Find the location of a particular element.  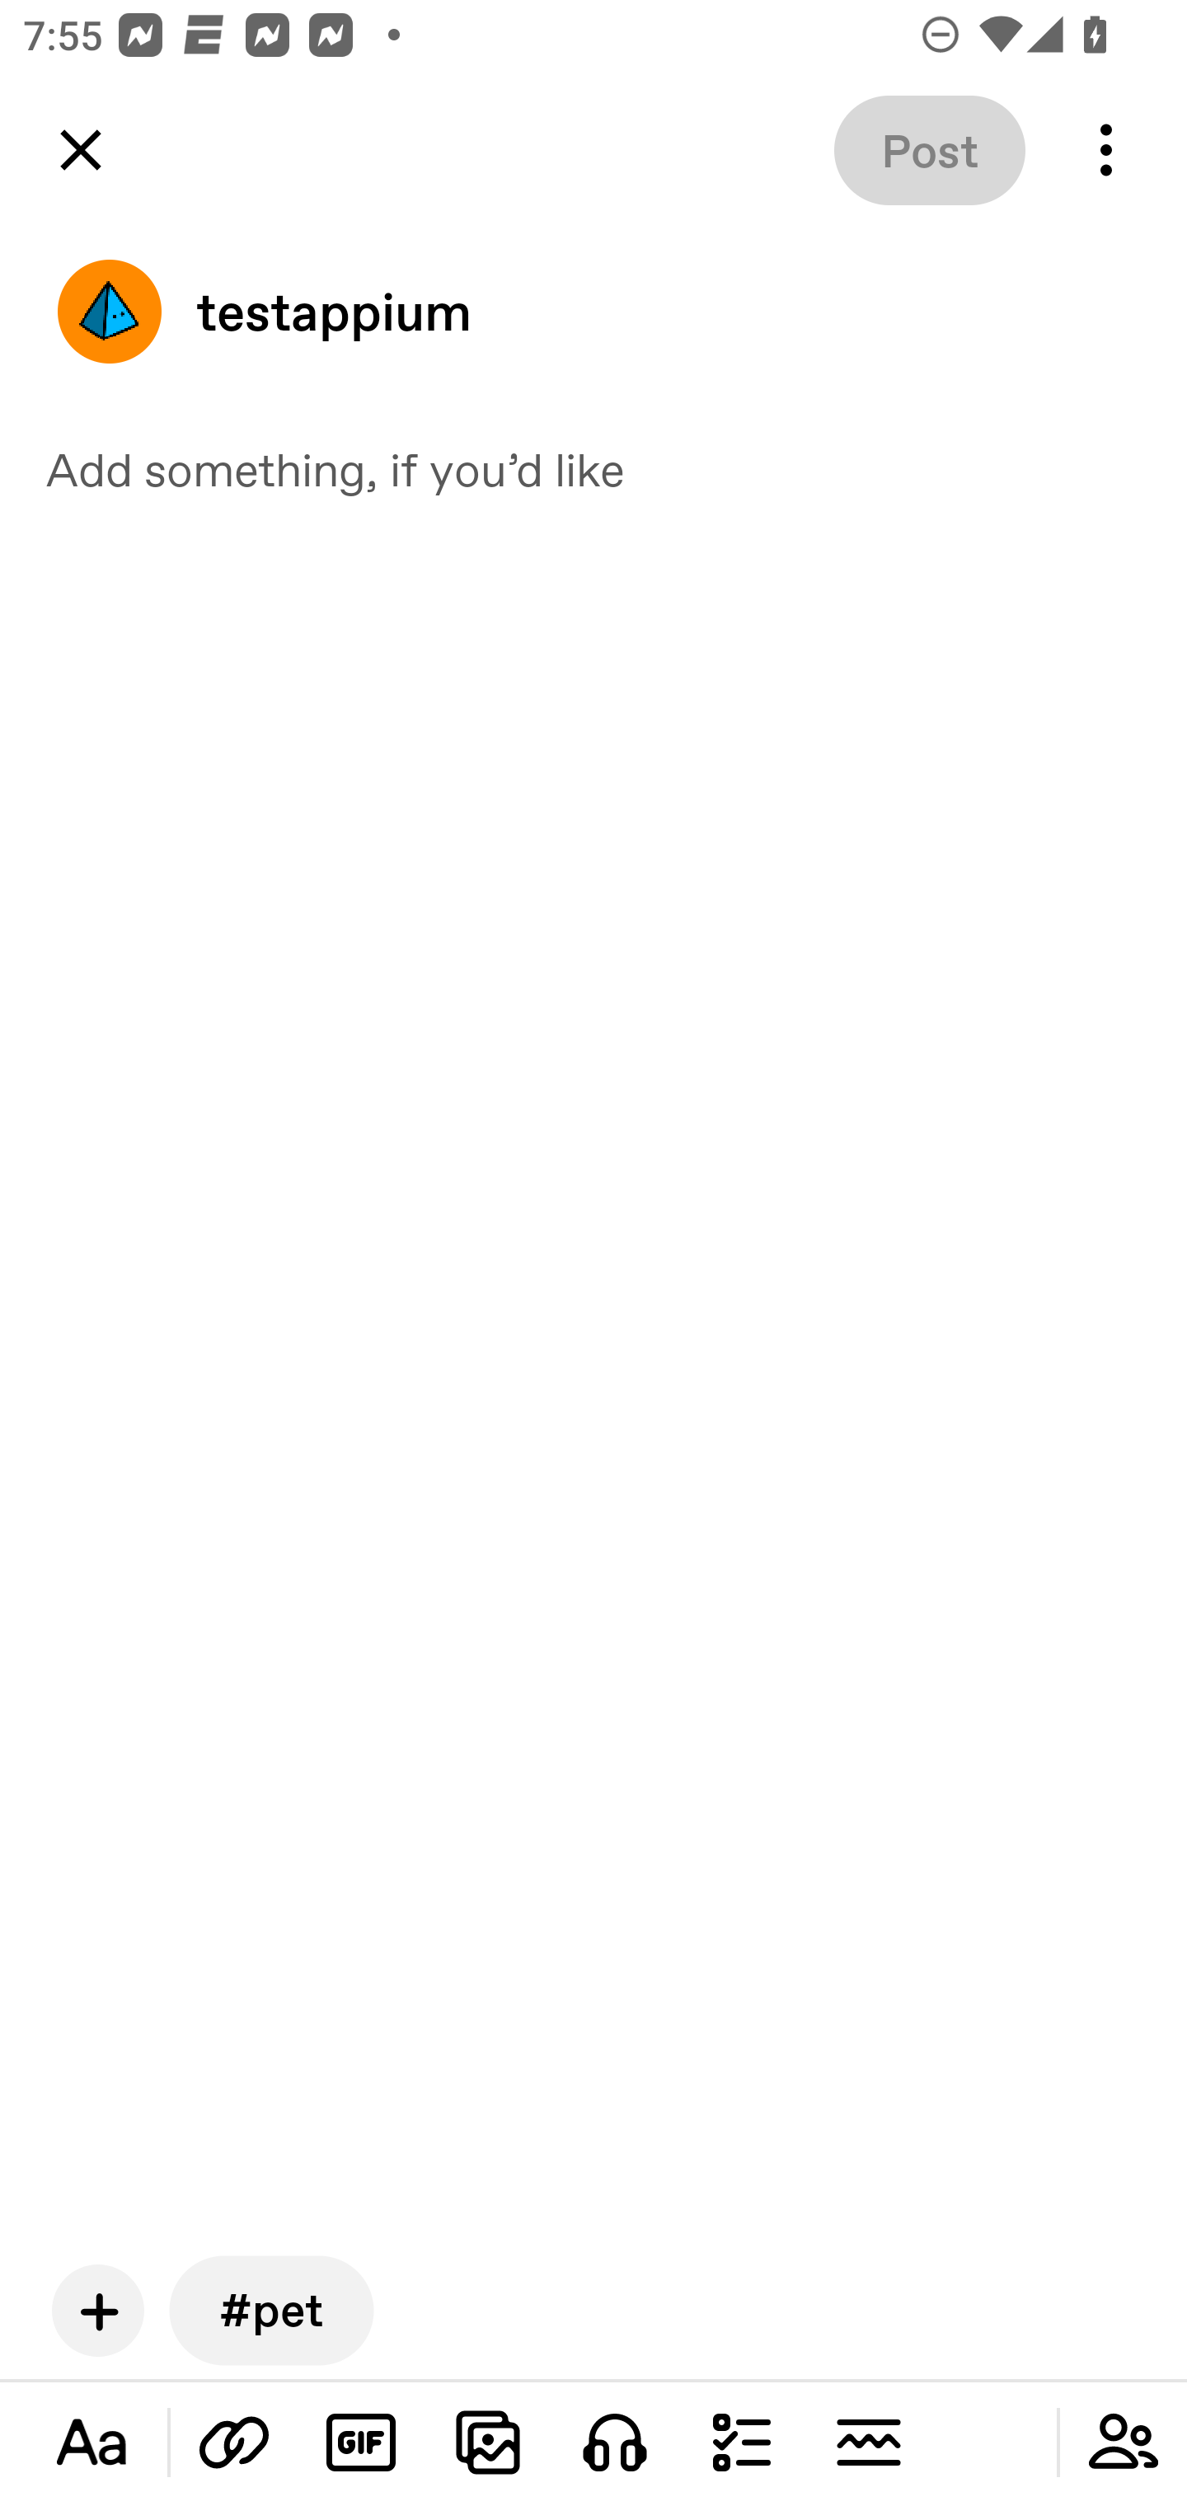

#pet is located at coordinates (272, 2310).